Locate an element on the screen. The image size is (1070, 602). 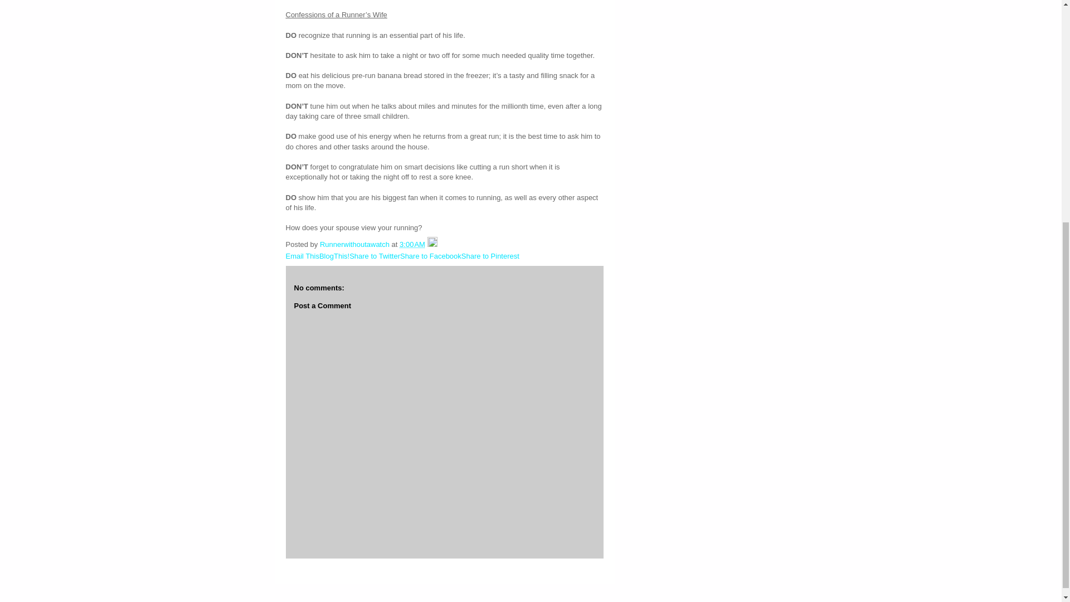
Email This is located at coordinates (302, 256).